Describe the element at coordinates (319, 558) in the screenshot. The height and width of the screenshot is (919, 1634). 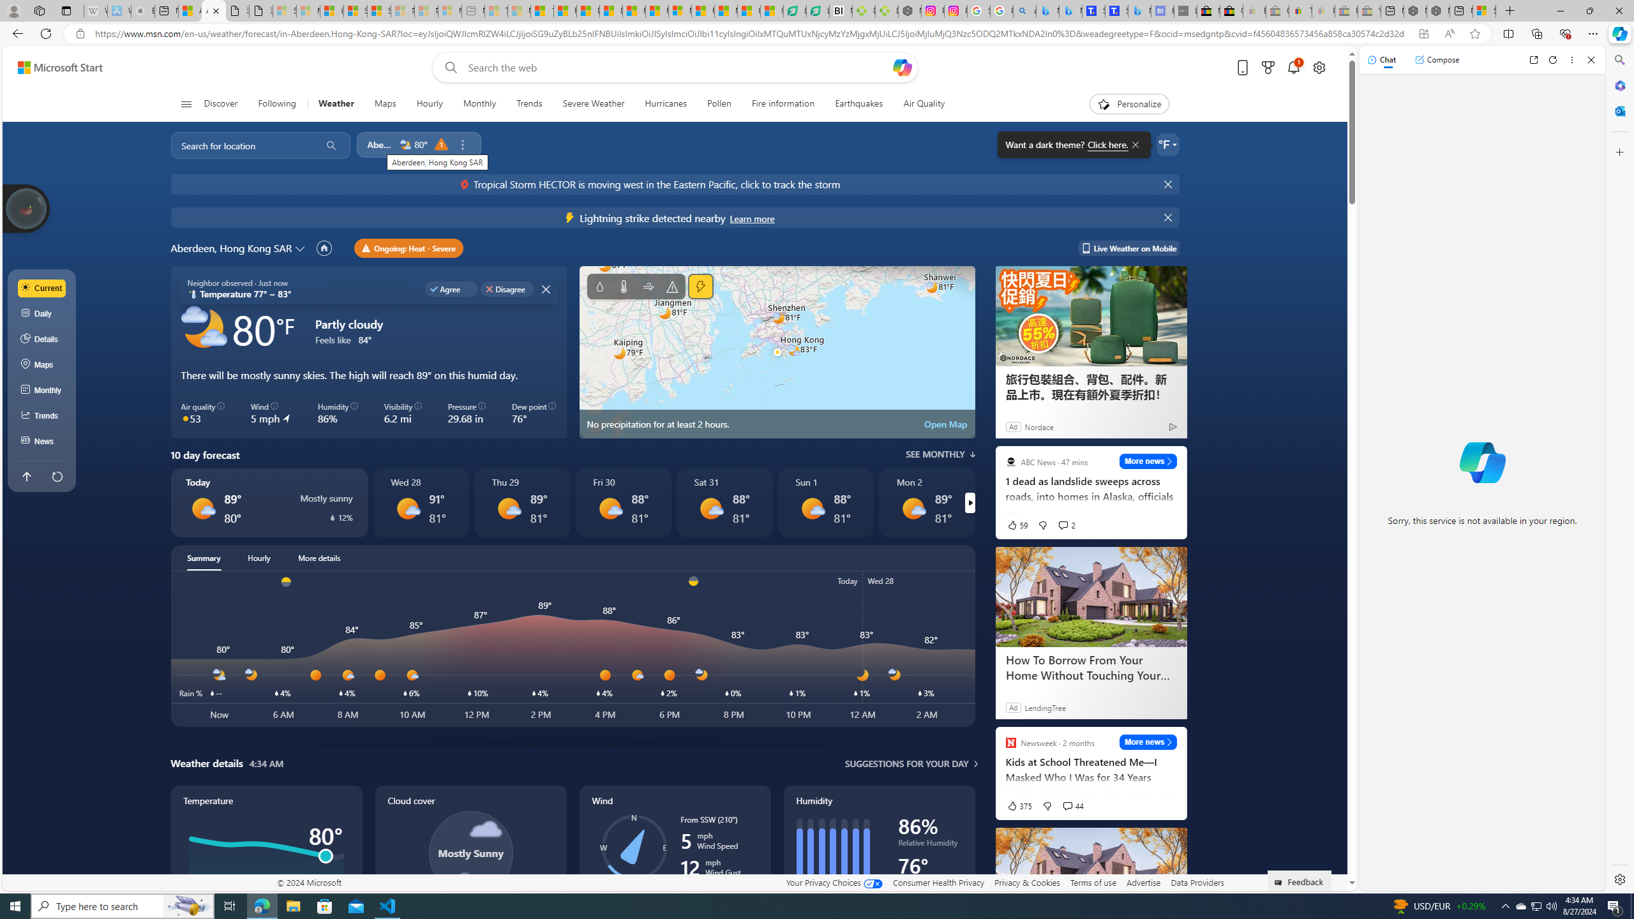
I see `More details` at that location.